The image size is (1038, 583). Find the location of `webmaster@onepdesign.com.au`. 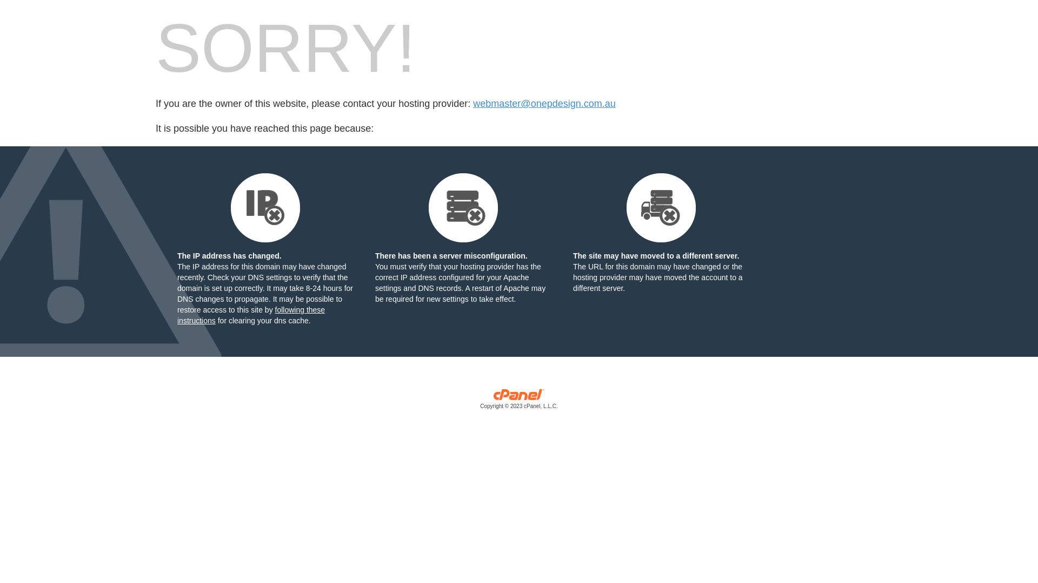

webmaster@onepdesign.com.au is located at coordinates (544, 104).